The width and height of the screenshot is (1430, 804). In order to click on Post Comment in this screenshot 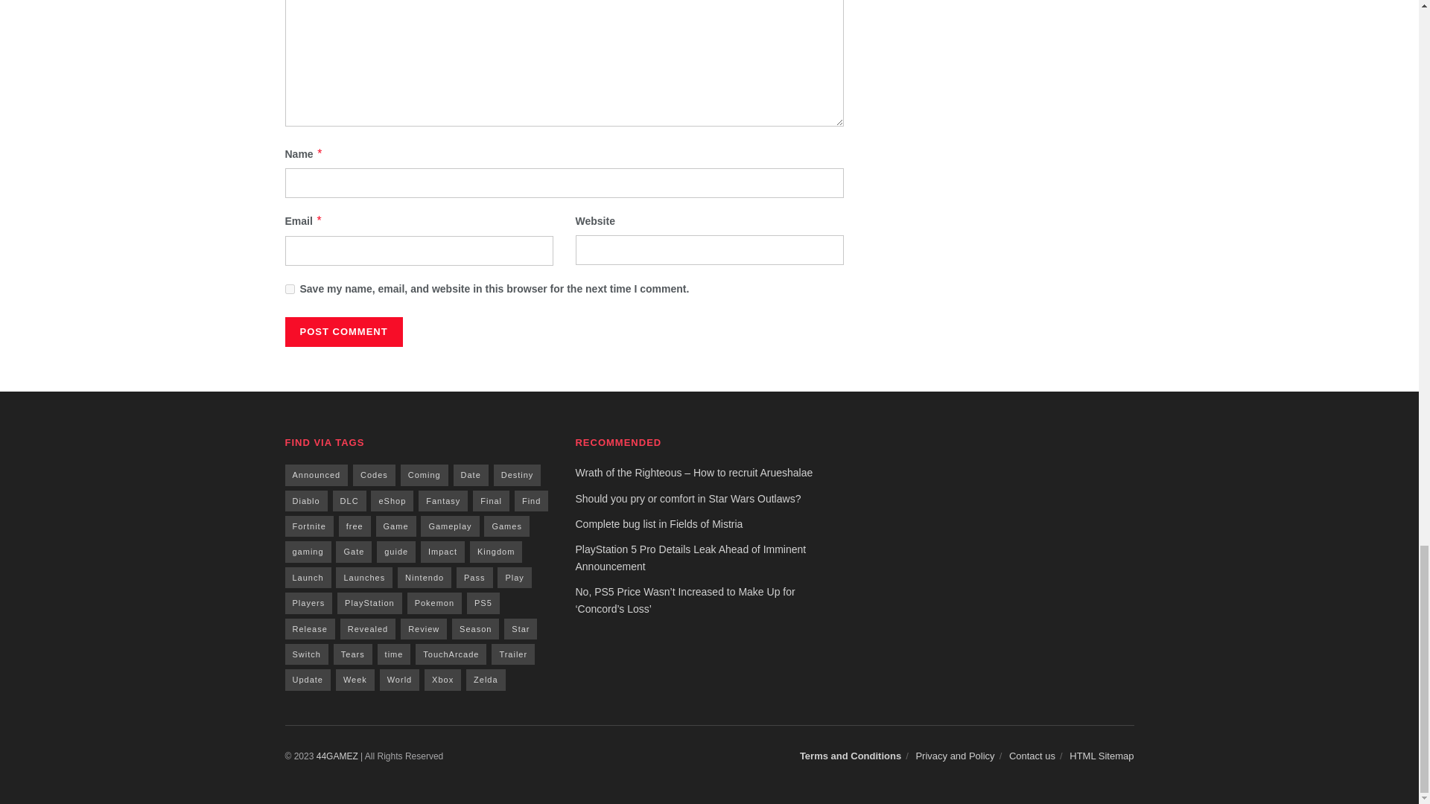, I will do `click(343, 331)`.